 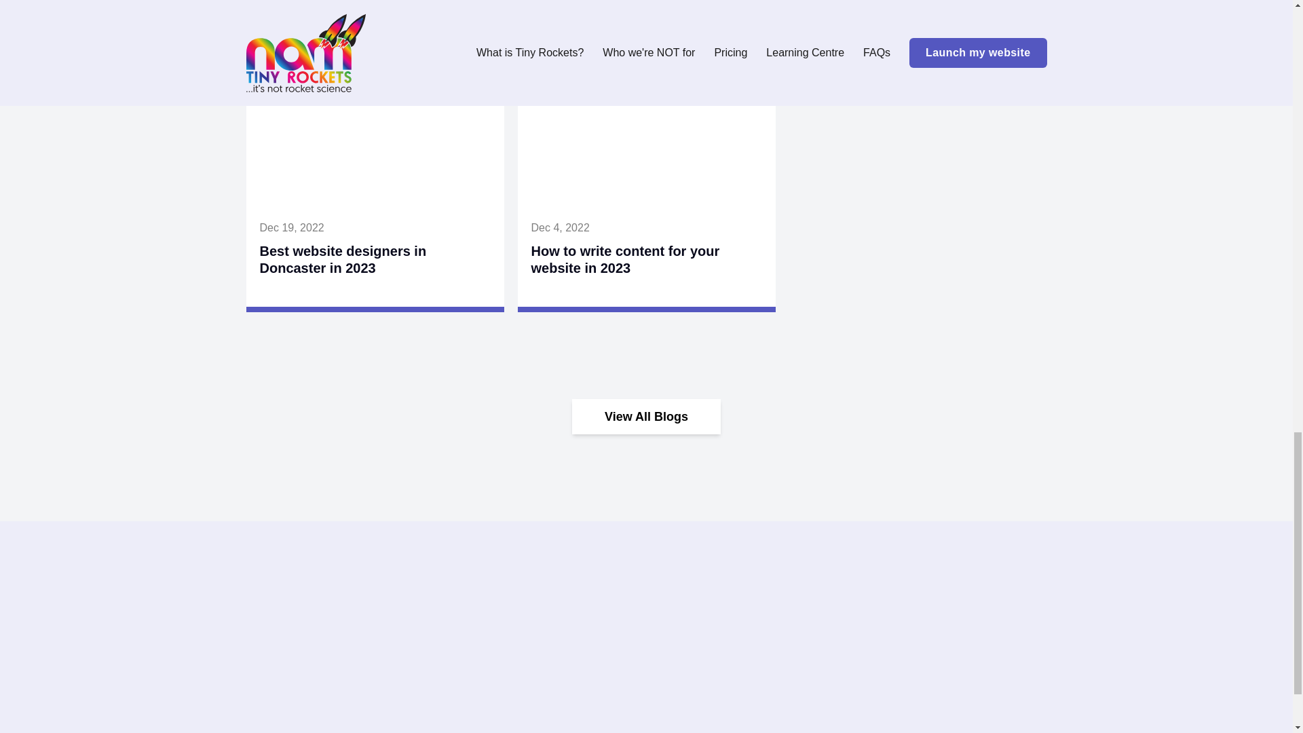 What do you see at coordinates (624, 259) in the screenshot?
I see `How to write content for your website in 2023` at bounding box center [624, 259].